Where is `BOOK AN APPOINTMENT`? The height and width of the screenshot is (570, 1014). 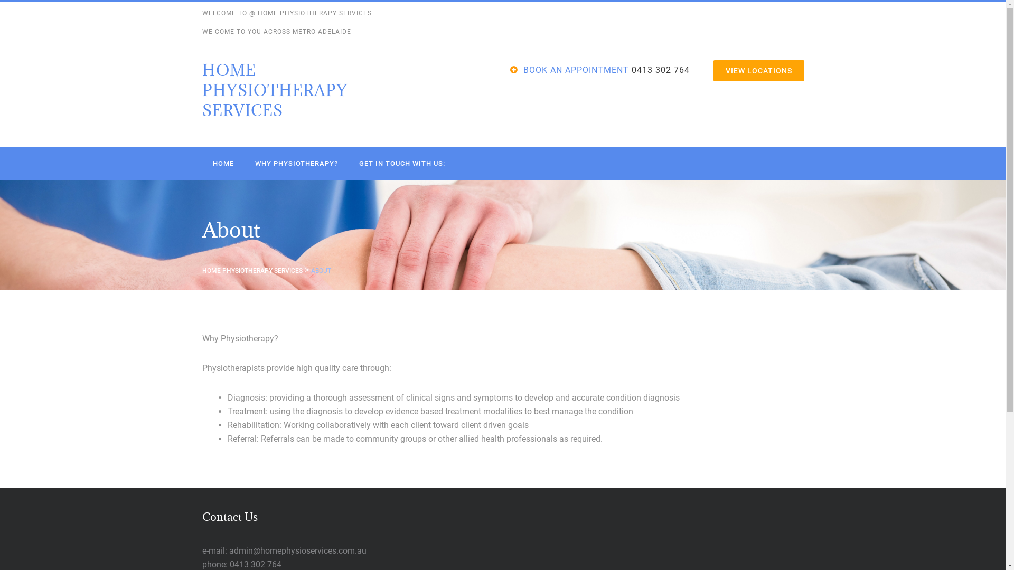 BOOK AN APPOINTMENT is located at coordinates (576, 70).